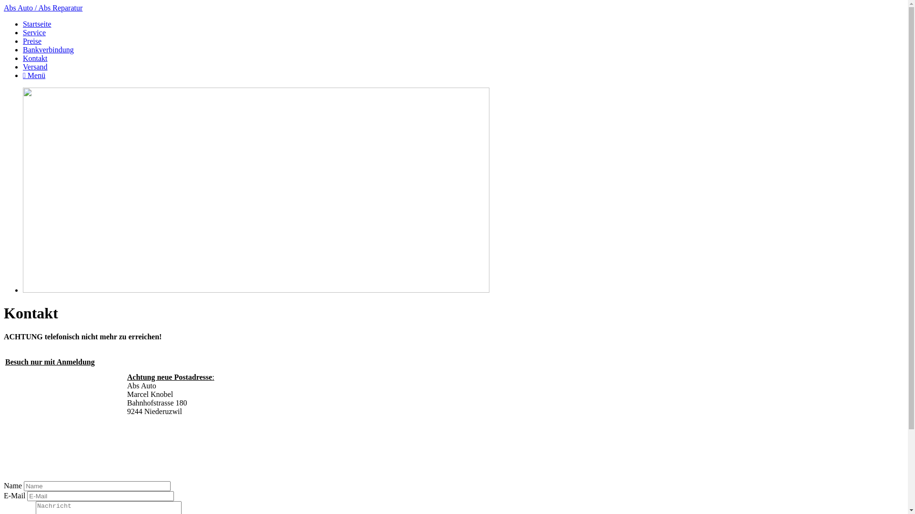 The image size is (915, 514). I want to click on Kontakt, so click(35, 58).